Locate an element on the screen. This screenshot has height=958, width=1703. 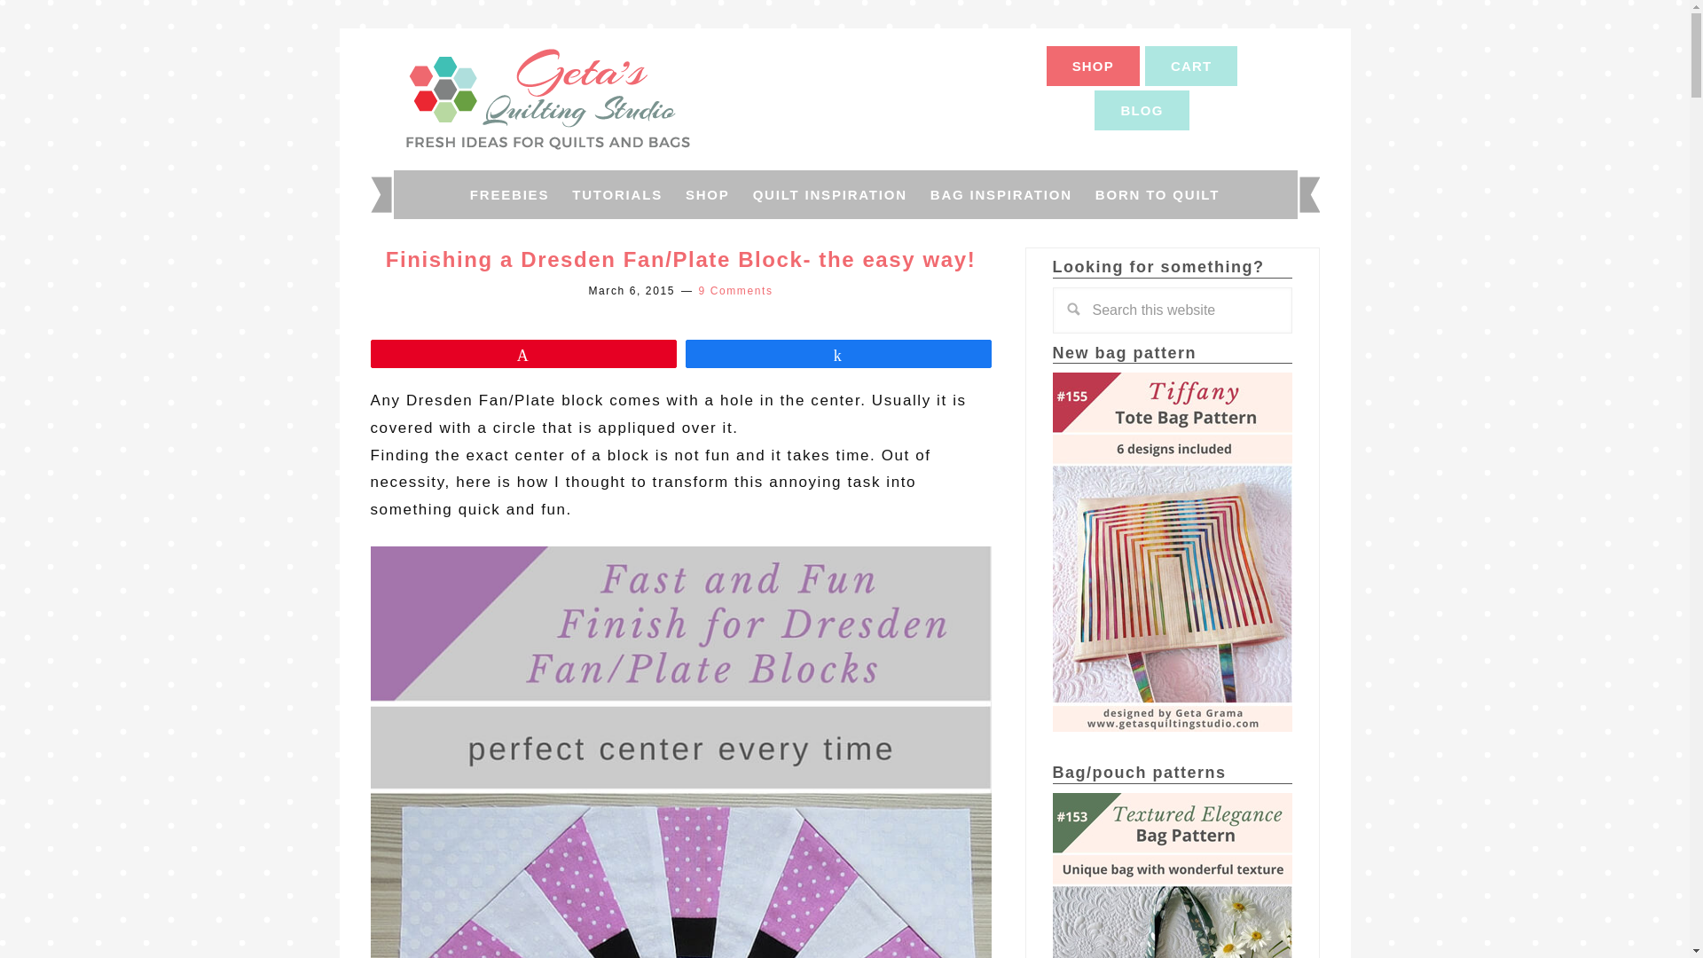
FREEBIES is located at coordinates (509, 195).